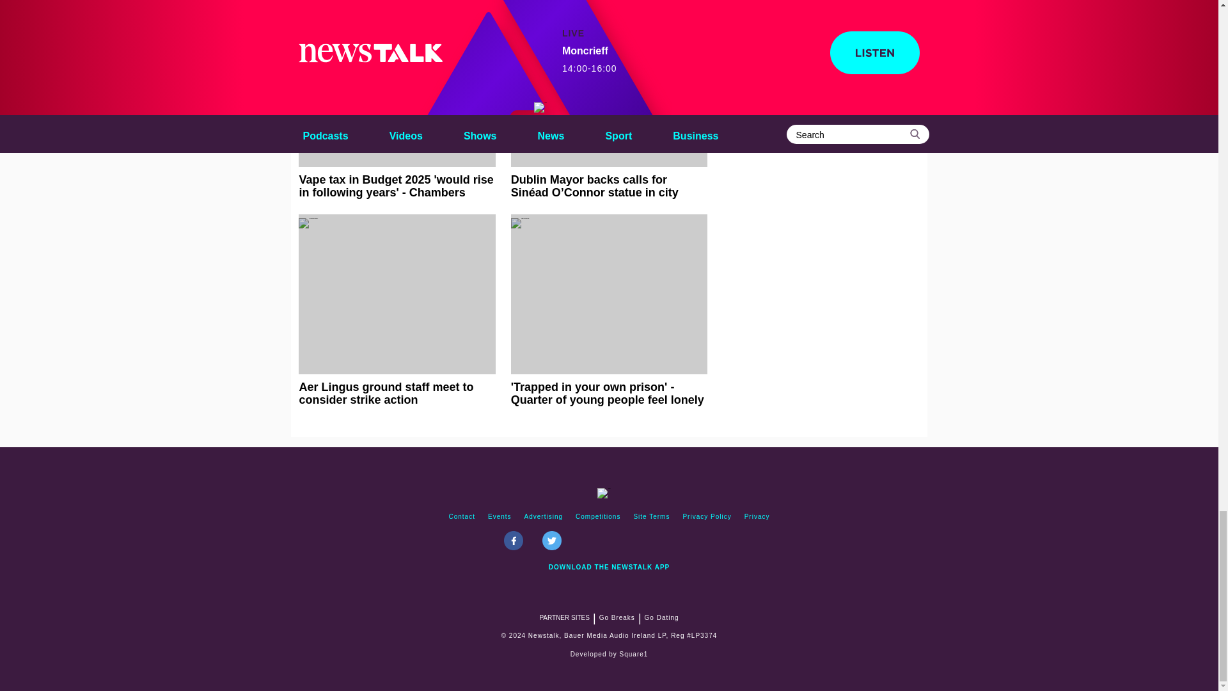  What do you see at coordinates (651, 517) in the screenshot?
I see `site terms` at bounding box center [651, 517].